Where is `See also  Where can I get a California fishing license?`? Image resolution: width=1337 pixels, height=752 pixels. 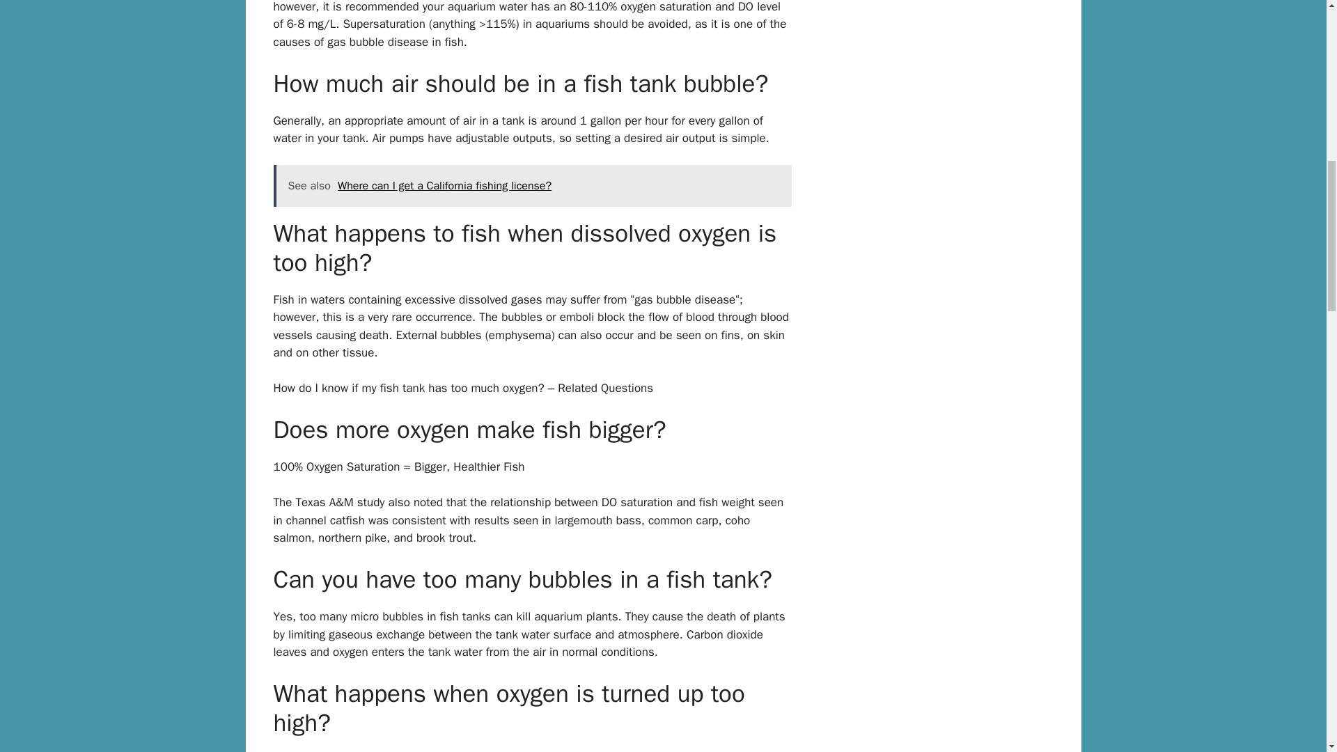
See also  Where can I get a California fishing license? is located at coordinates (532, 185).